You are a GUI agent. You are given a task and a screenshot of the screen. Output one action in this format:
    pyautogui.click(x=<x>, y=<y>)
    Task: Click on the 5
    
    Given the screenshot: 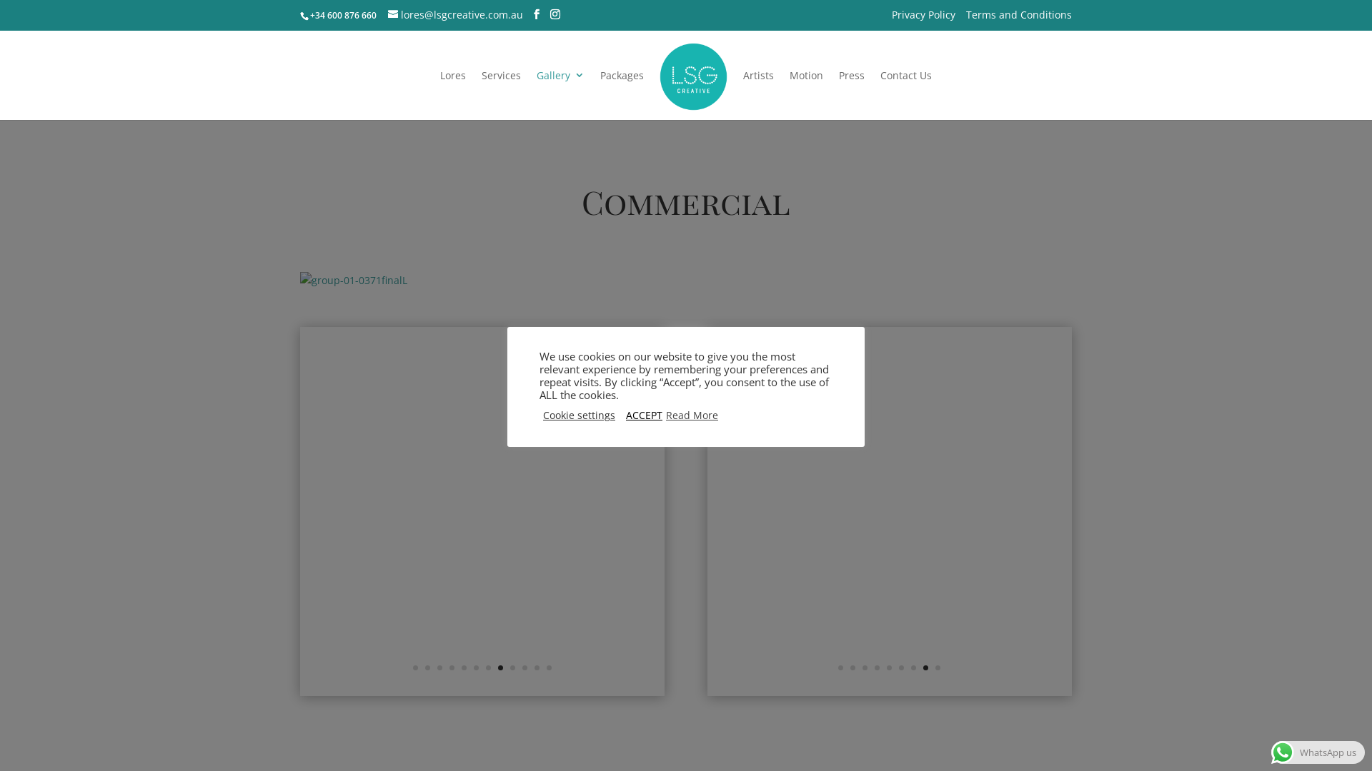 What is the action you would take?
    pyautogui.click(x=464, y=668)
    